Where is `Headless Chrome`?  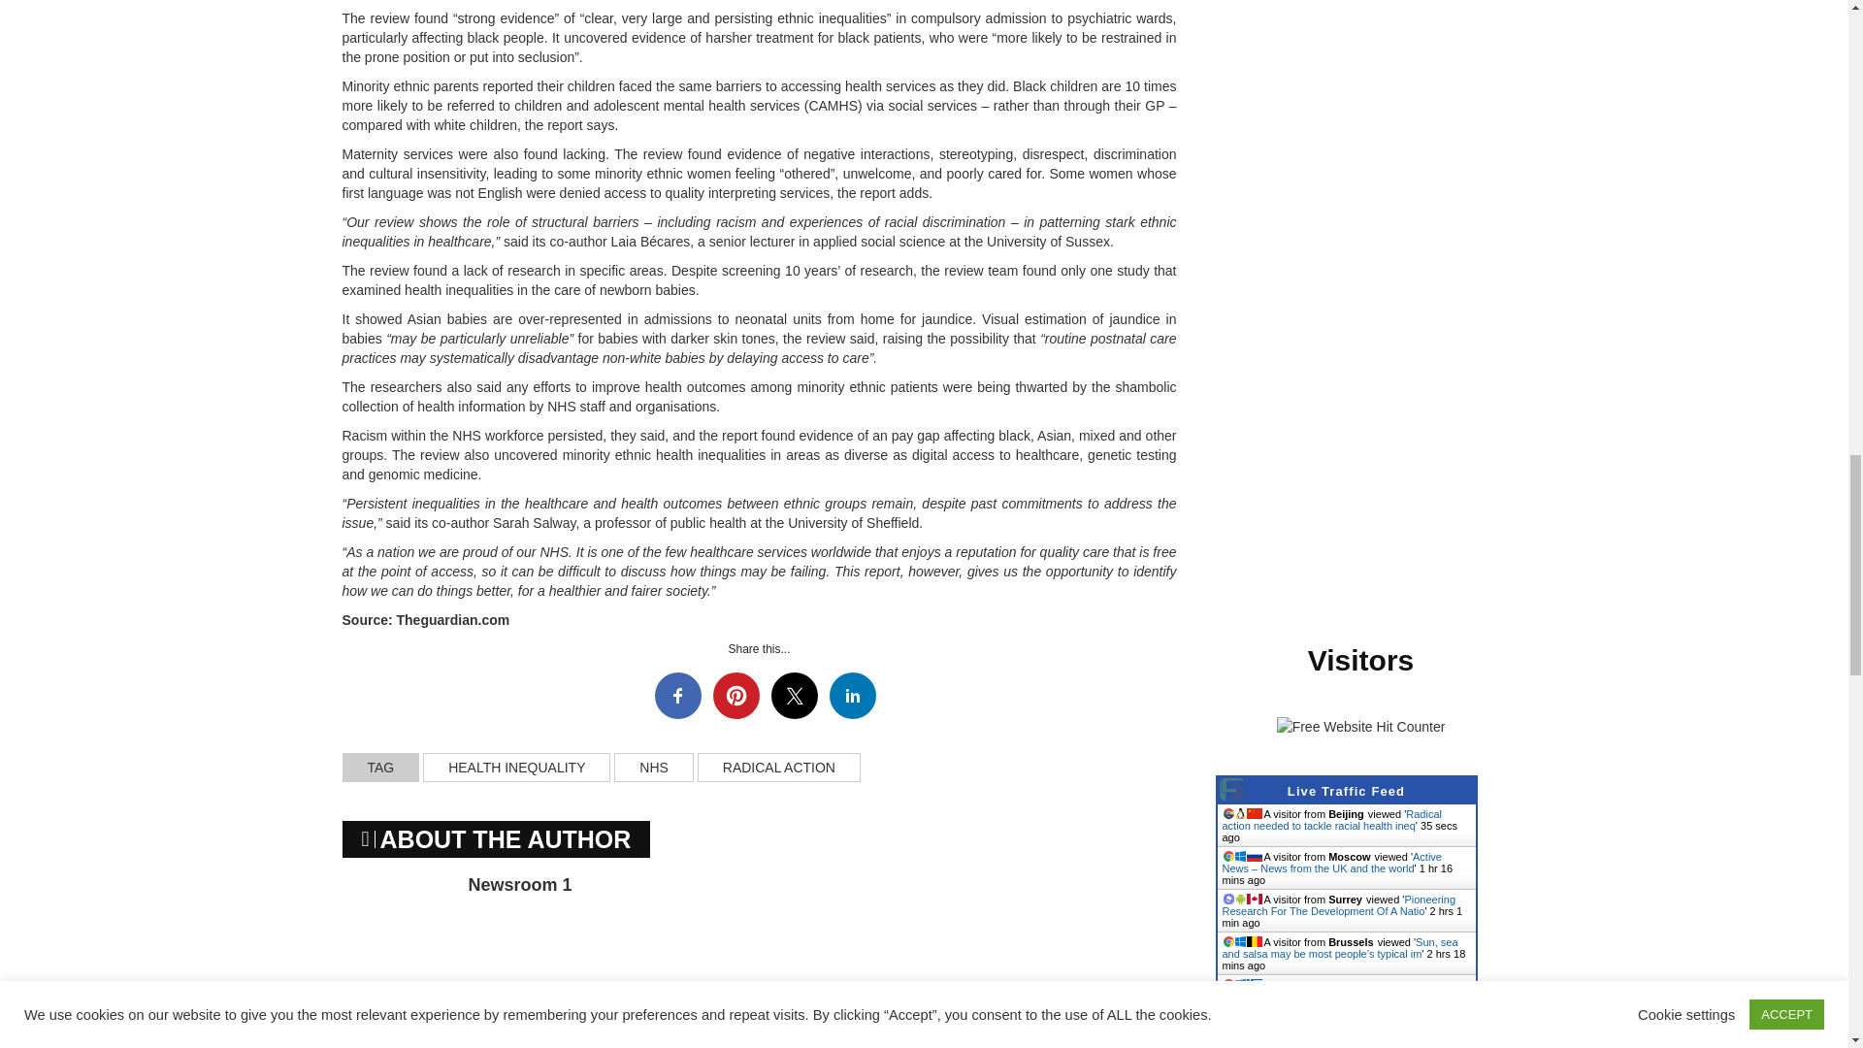
Headless Chrome is located at coordinates (1227, 813).